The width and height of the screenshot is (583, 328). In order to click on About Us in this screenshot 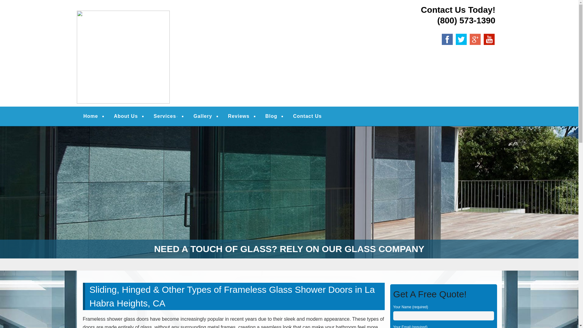, I will do `click(126, 116)`.